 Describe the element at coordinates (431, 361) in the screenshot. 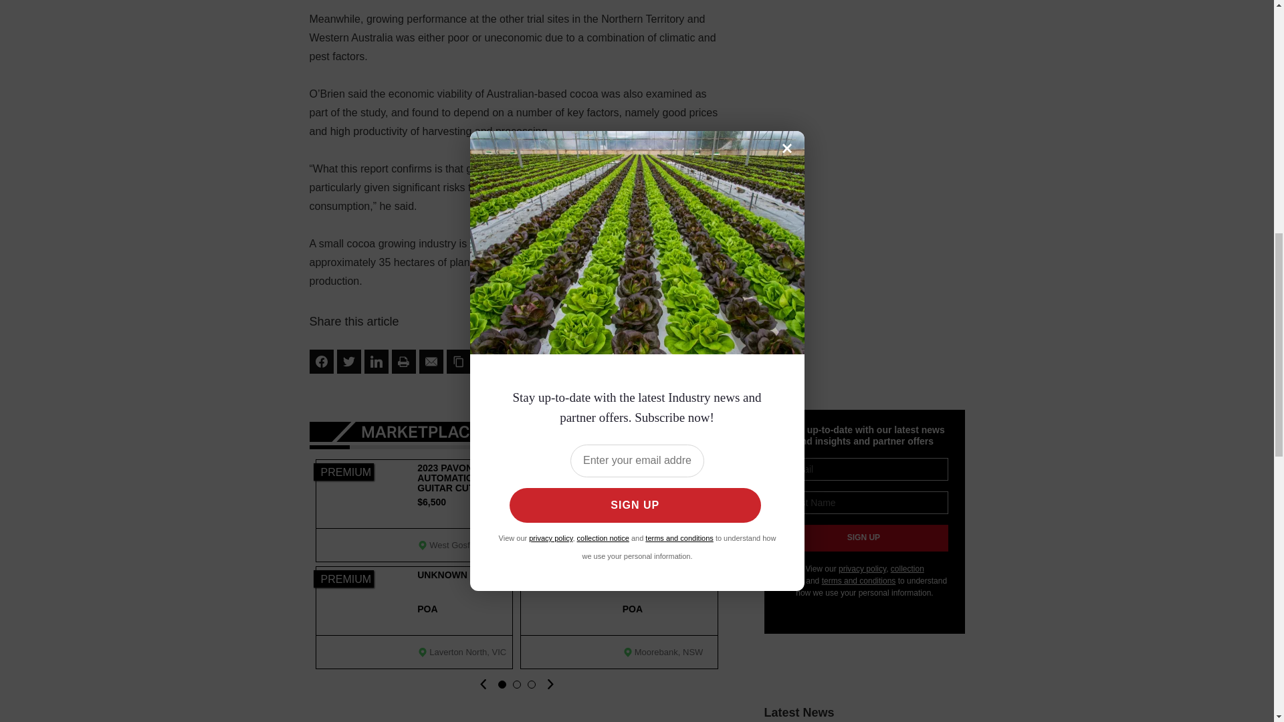

I see `Share on Email` at that location.